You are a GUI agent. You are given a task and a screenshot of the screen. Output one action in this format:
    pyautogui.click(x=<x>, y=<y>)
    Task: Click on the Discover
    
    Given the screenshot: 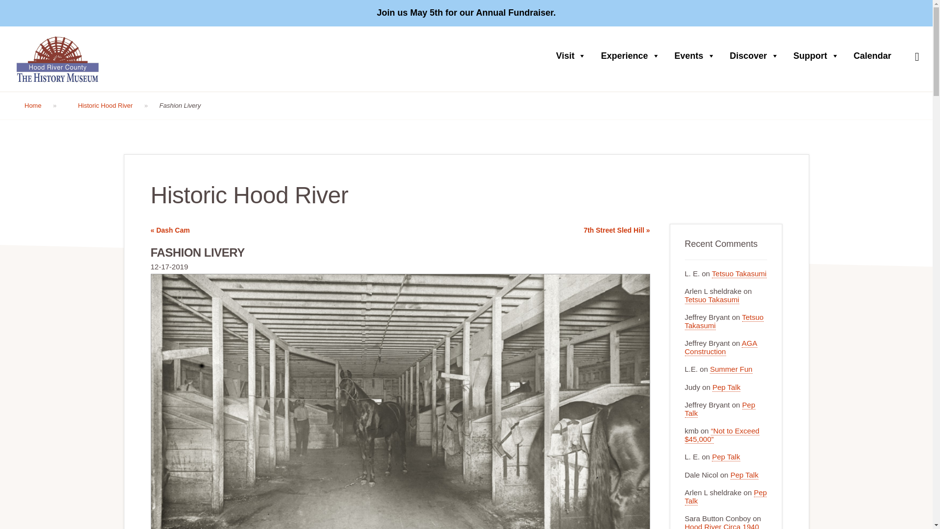 What is the action you would take?
    pyautogui.click(x=756, y=56)
    